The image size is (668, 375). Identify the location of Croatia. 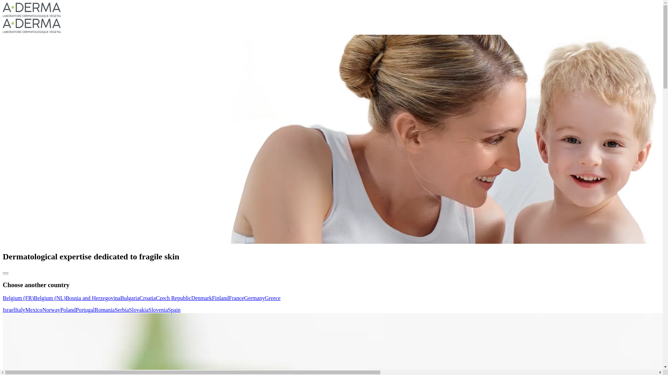
(148, 298).